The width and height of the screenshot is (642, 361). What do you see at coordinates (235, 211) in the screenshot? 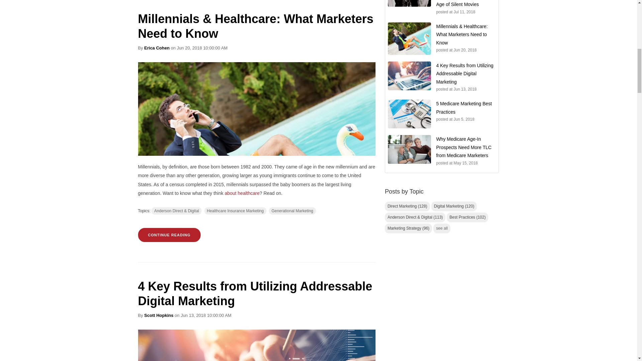
I see `Healthcare Insurance Marketing` at bounding box center [235, 211].